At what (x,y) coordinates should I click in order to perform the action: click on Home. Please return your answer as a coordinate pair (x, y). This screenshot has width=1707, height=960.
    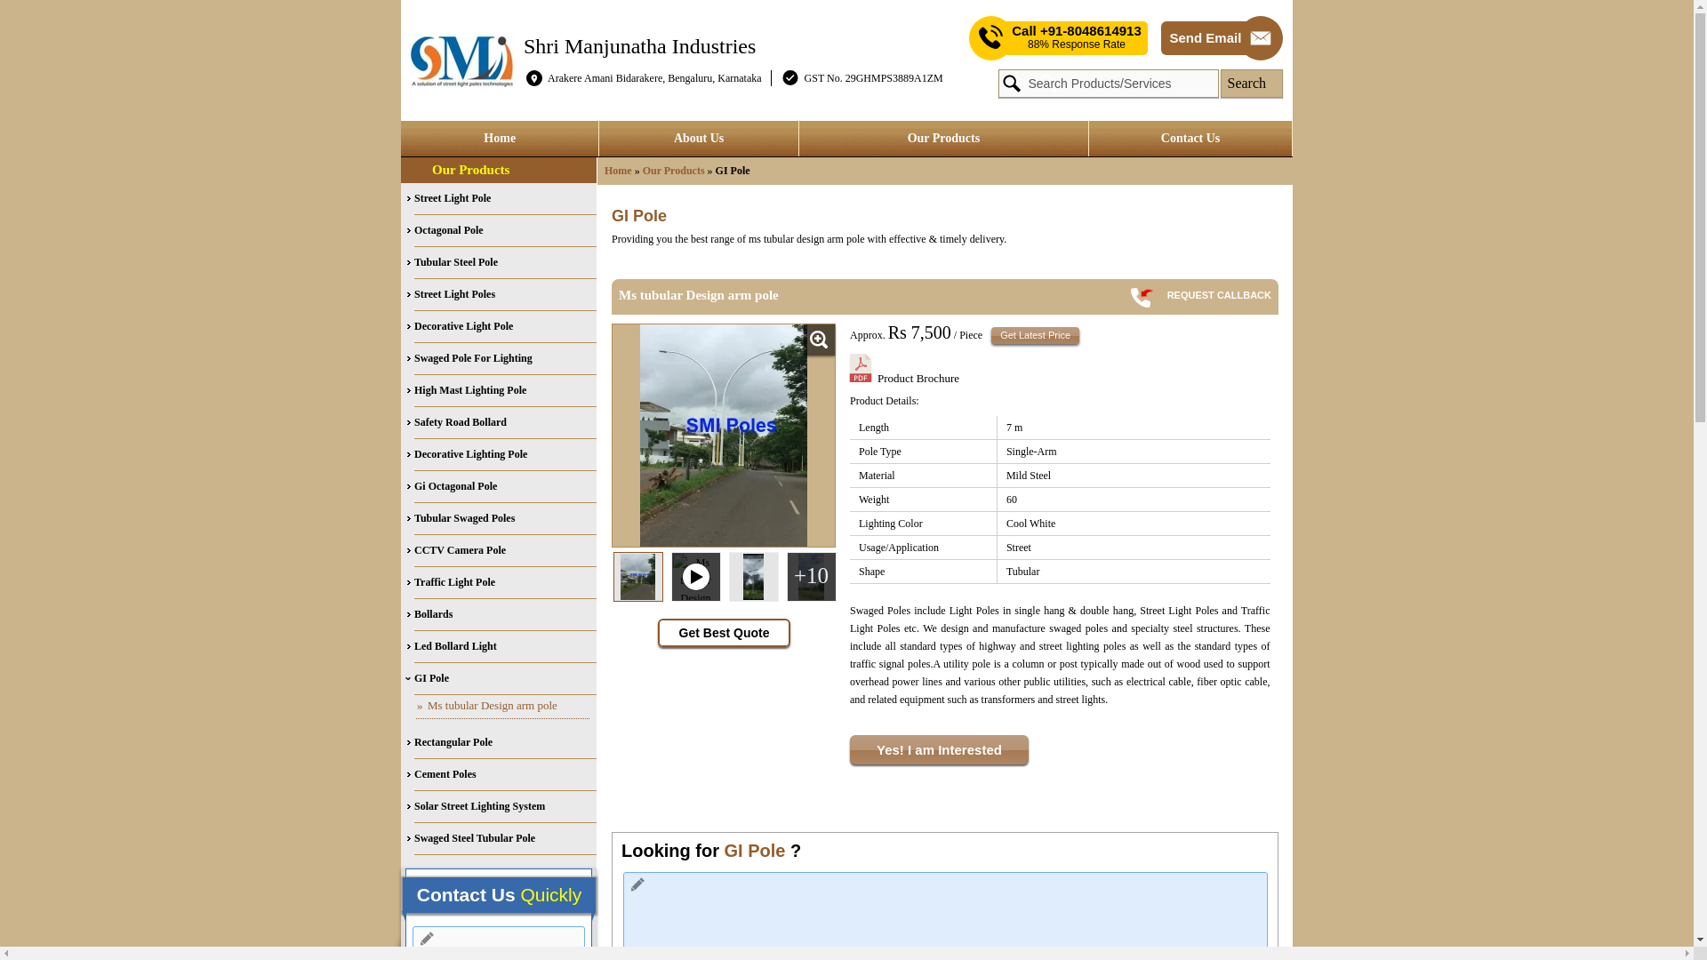
    Looking at the image, I should click on (617, 170).